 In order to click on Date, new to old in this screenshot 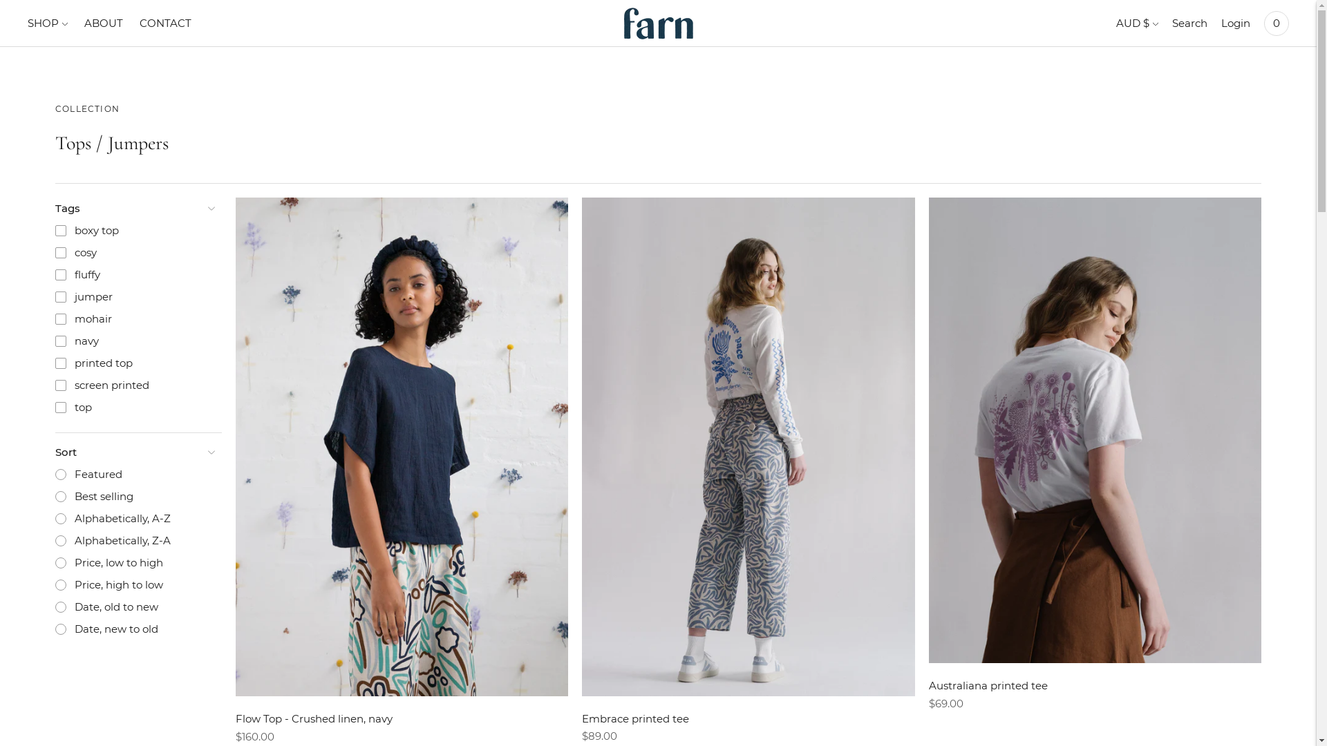, I will do `click(134, 629)`.